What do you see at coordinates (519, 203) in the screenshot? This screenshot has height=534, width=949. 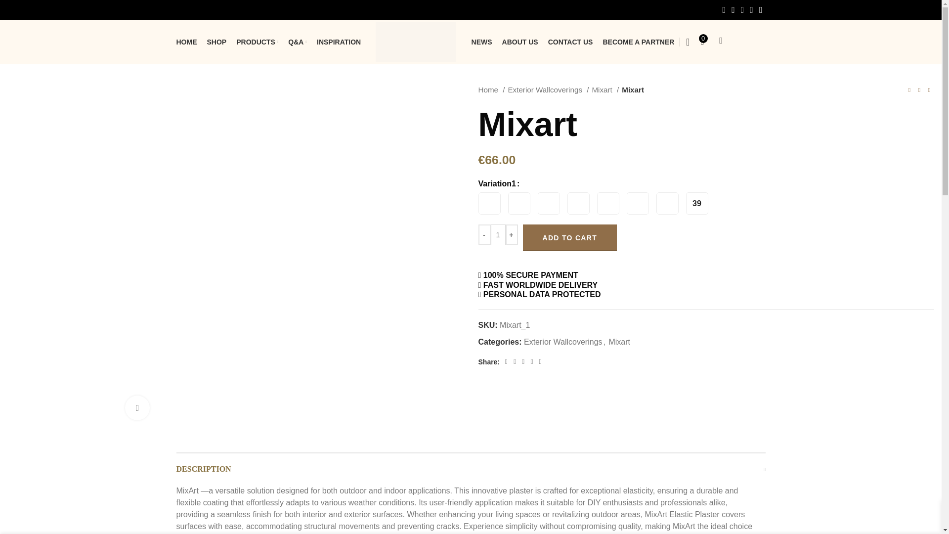 I see `023` at bounding box center [519, 203].